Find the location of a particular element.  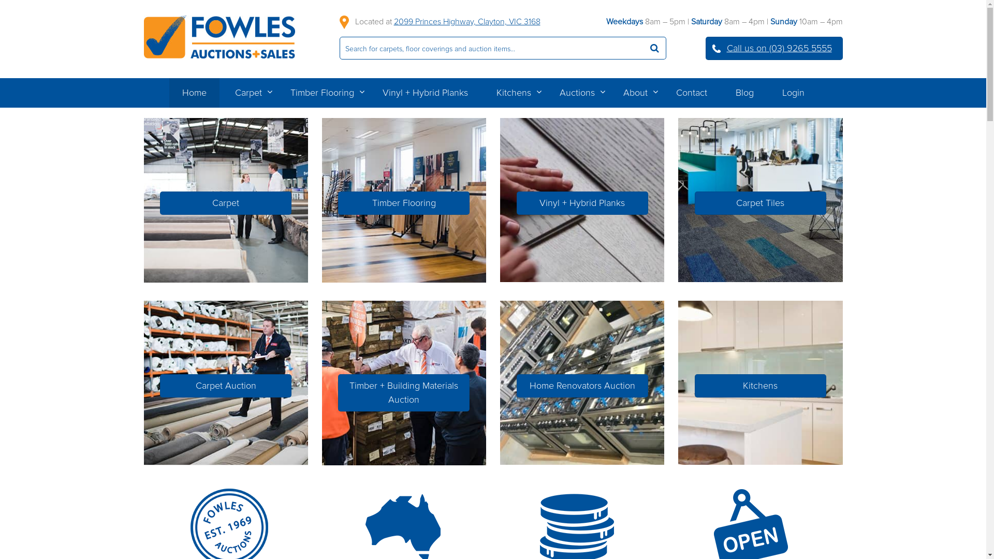

Carpet Auction is located at coordinates (226, 386).